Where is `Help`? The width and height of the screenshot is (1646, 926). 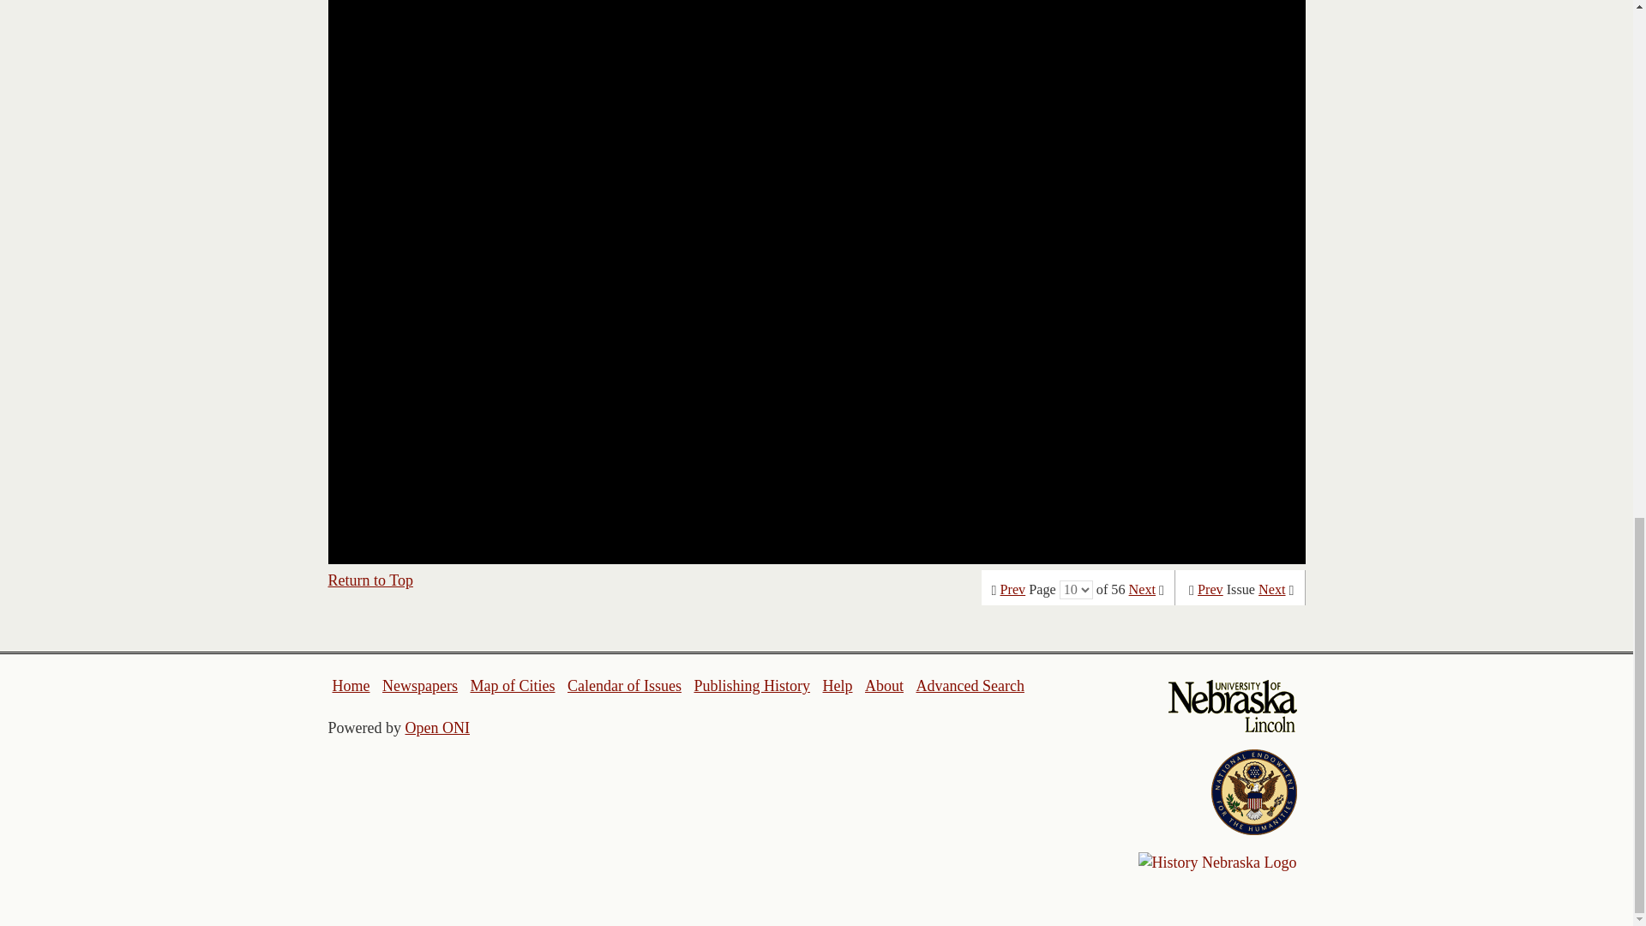
Help is located at coordinates (837, 686).